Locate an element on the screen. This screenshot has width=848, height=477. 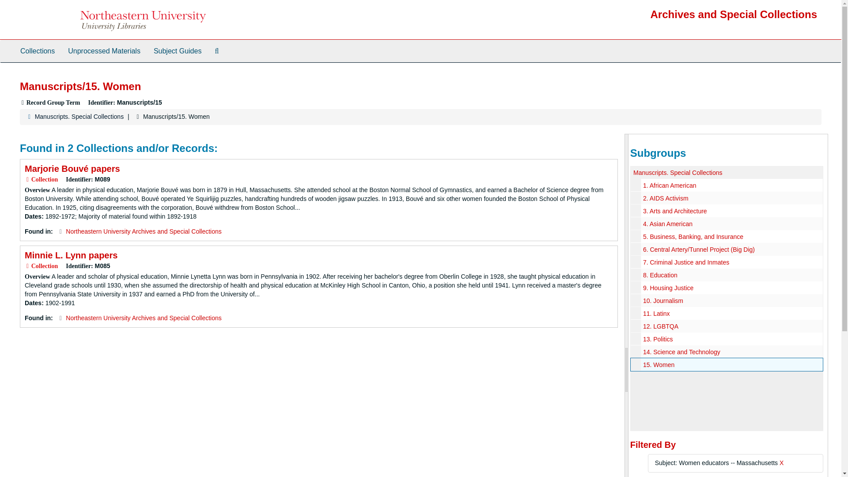
Science and Technology is located at coordinates (727, 352).